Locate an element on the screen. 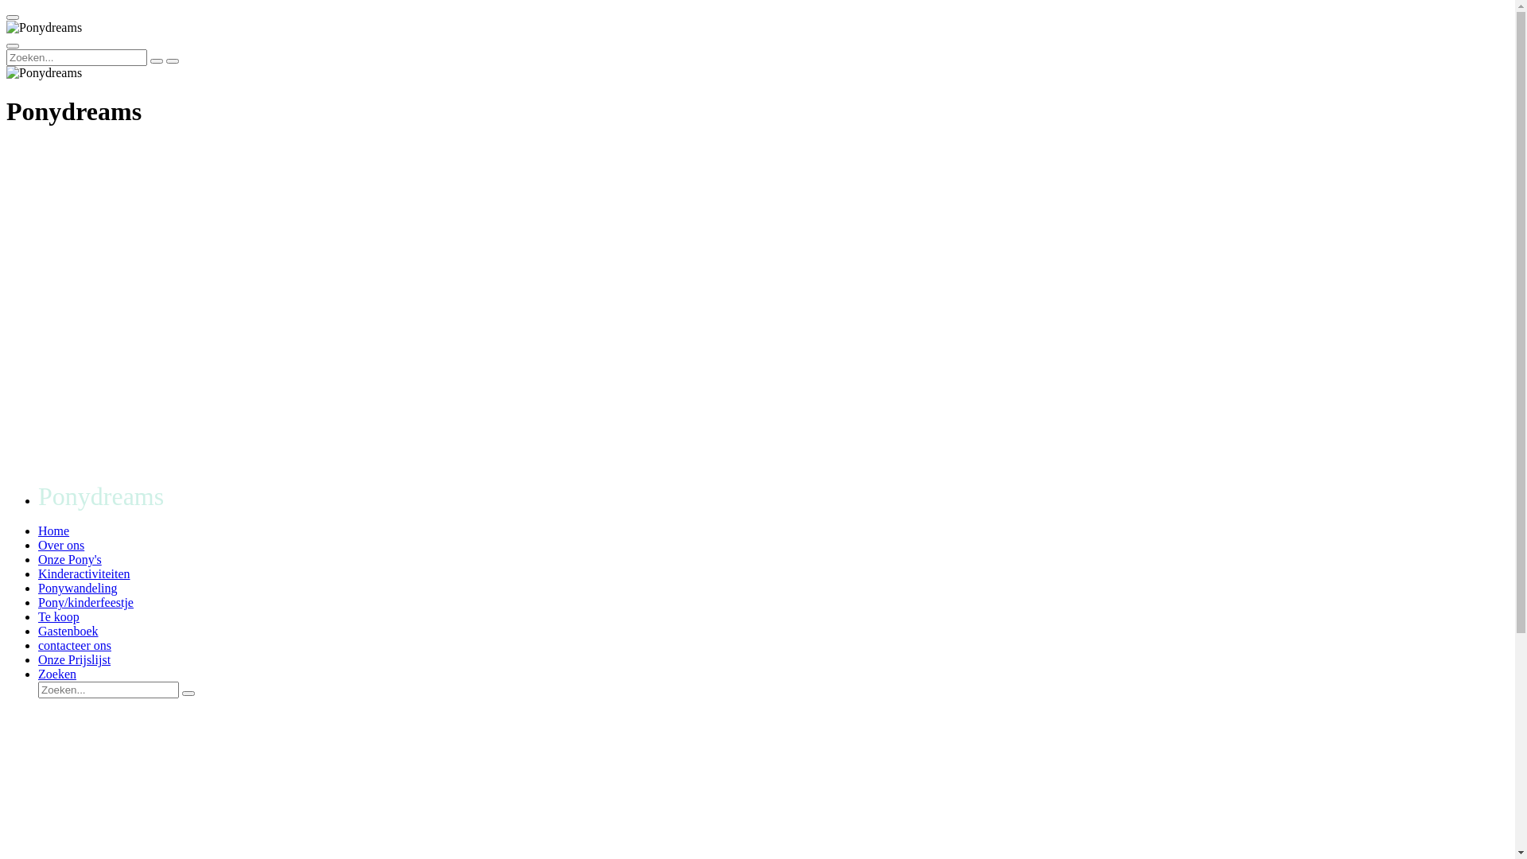  Gastenboek is located at coordinates (68, 632).